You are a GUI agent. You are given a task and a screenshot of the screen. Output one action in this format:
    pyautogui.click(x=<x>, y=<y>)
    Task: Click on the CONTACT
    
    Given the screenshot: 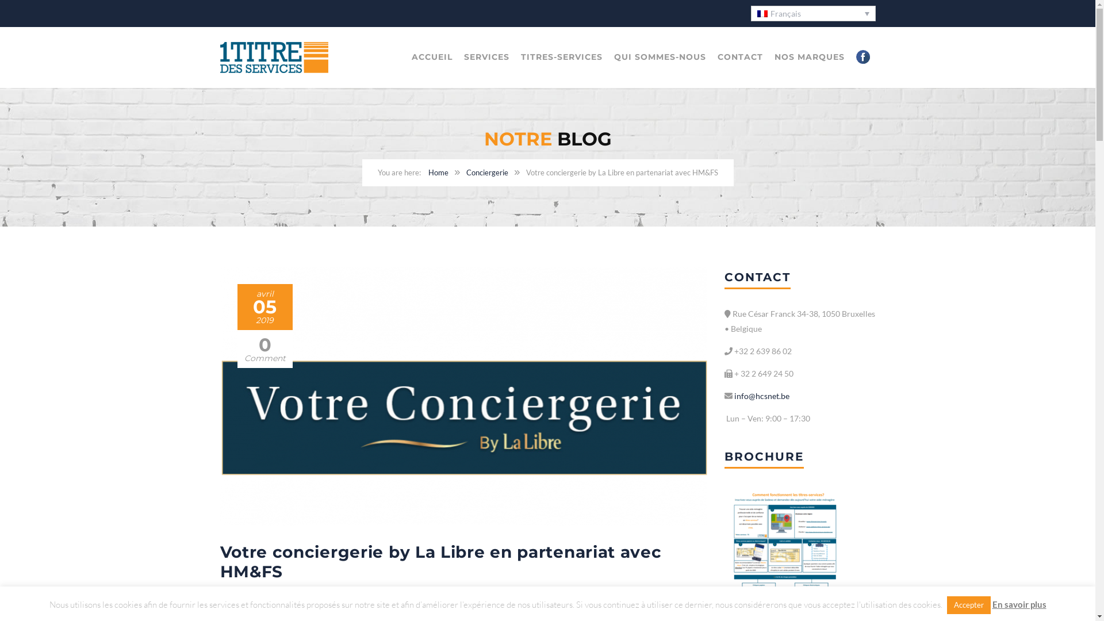 What is the action you would take?
    pyautogui.click(x=741, y=57)
    